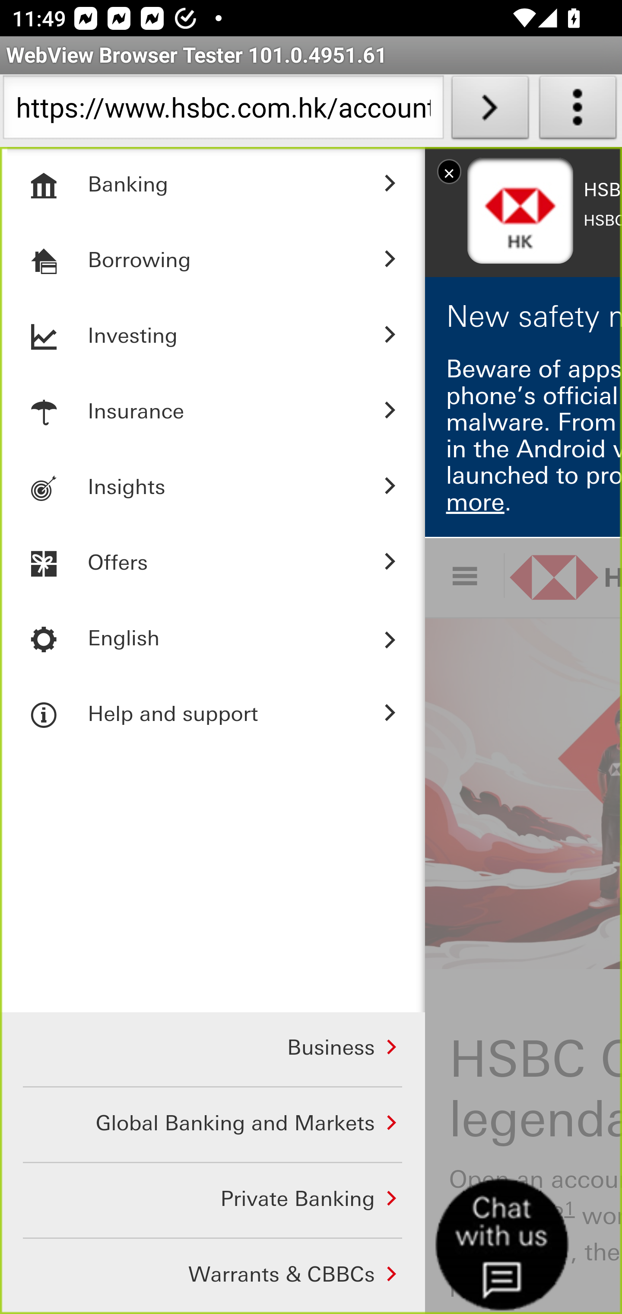 The height and width of the screenshot is (1314, 622). I want to click on Banking, so click(213, 185).